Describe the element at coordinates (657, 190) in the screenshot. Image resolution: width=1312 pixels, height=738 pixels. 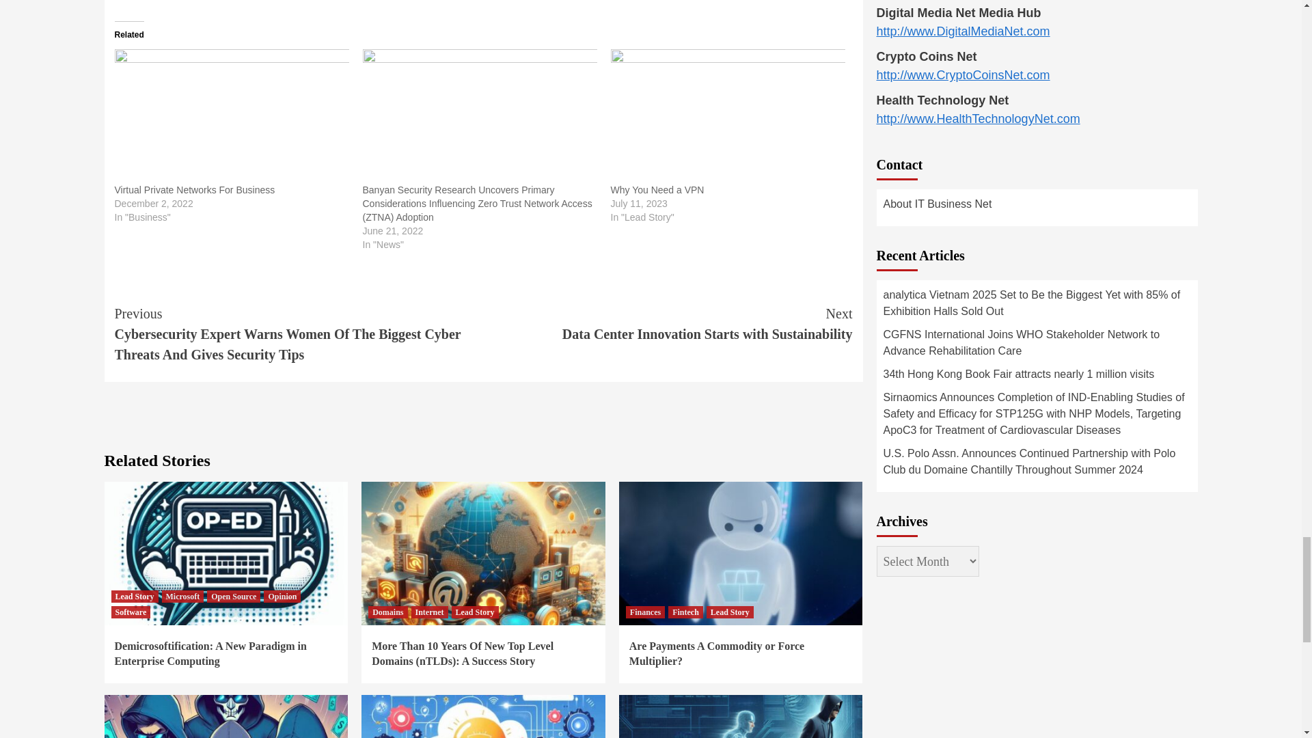
I see `Why You Need a VPN` at that location.